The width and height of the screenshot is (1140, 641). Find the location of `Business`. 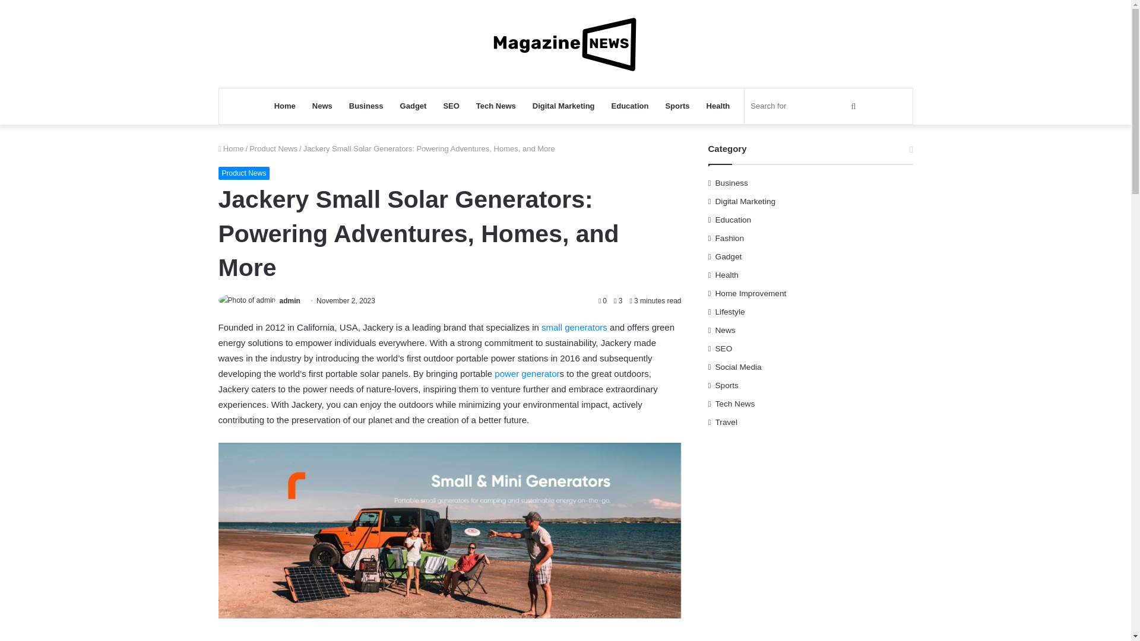

Business is located at coordinates (366, 106).